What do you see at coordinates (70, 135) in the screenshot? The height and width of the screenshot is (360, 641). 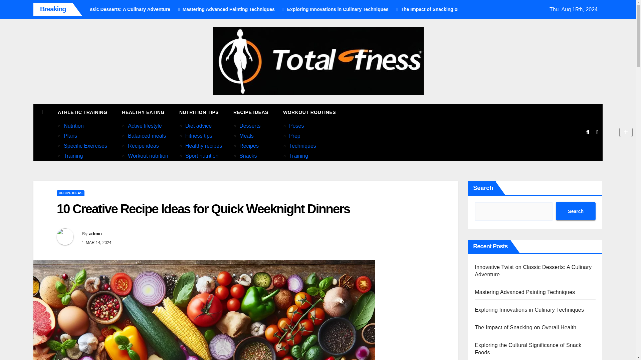 I see `Plans` at bounding box center [70, 135].